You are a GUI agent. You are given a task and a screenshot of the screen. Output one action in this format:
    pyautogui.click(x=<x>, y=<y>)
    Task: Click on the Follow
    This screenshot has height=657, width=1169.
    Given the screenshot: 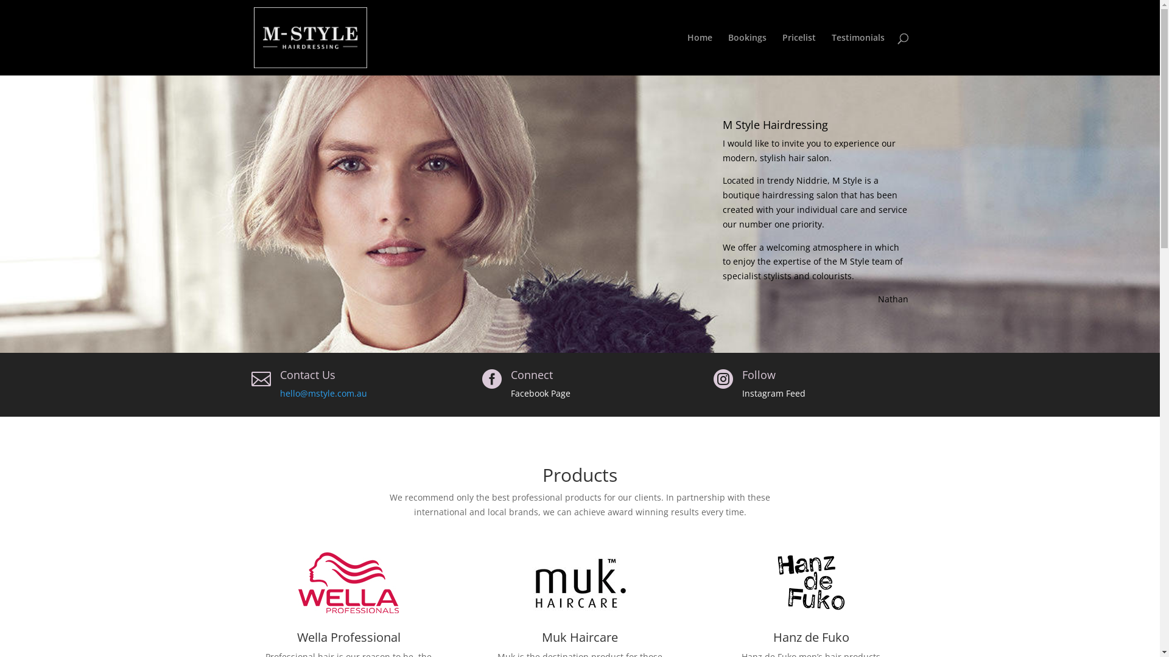 What is the action you would take?
    pyautogui.click(x=759, y=375)
    